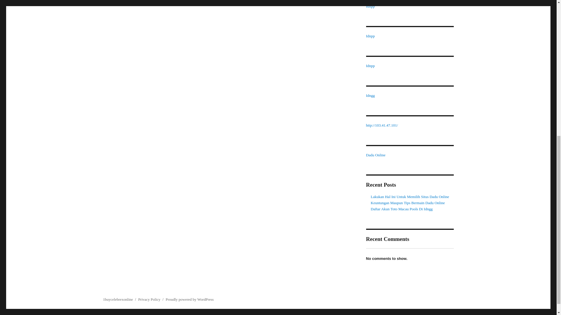 The image size is (561, 315). Describe the element at coordinates (149, 299) in the screenshot. I see `Privacy Policy` at that location.